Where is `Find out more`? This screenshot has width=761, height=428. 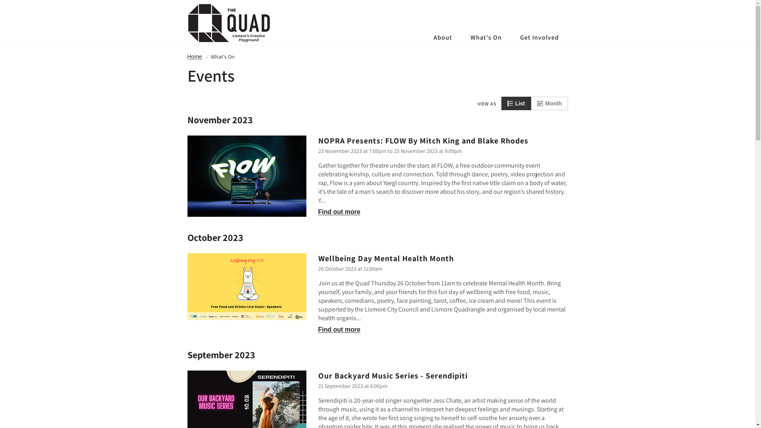
Find out more is located at coordinates (339, 212).